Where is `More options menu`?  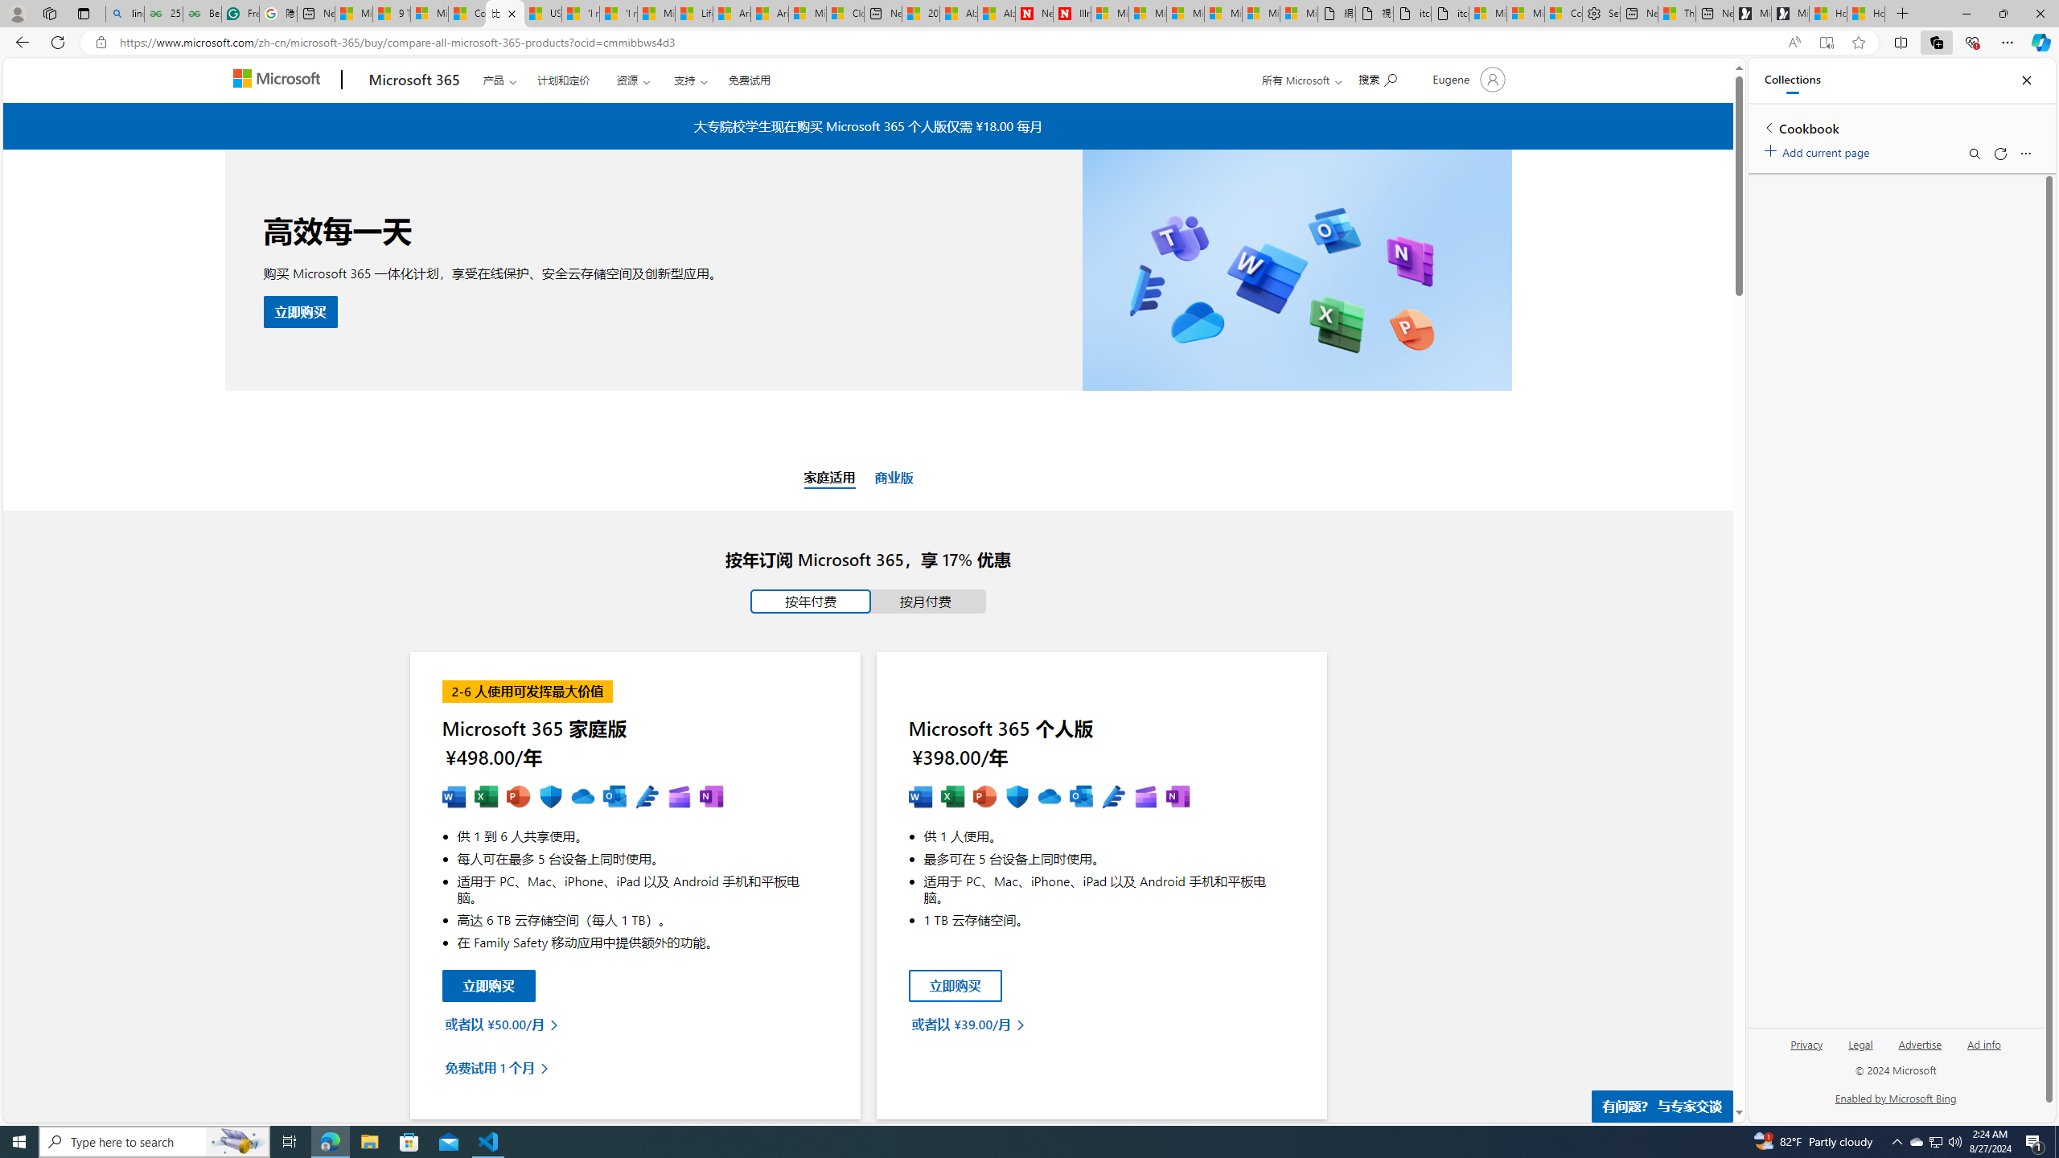
More options menu is located at coordinates (2025, 154).